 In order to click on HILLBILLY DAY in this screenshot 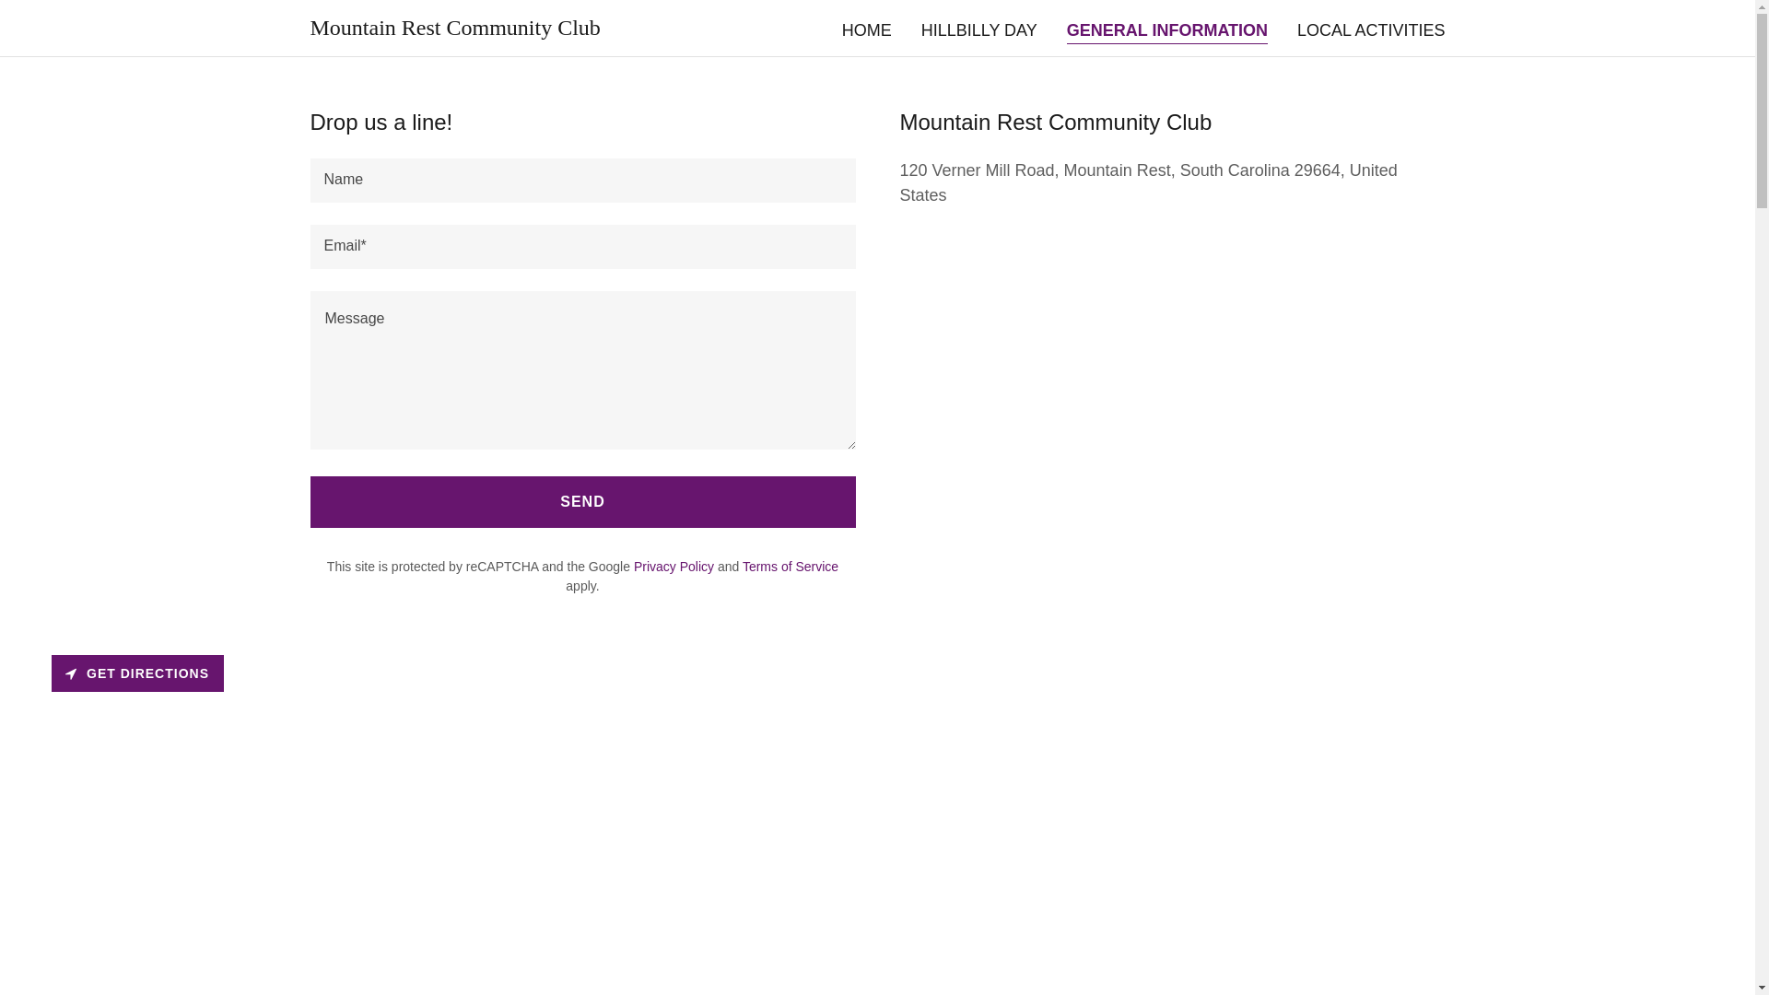, I will do `click(979, 29)`.